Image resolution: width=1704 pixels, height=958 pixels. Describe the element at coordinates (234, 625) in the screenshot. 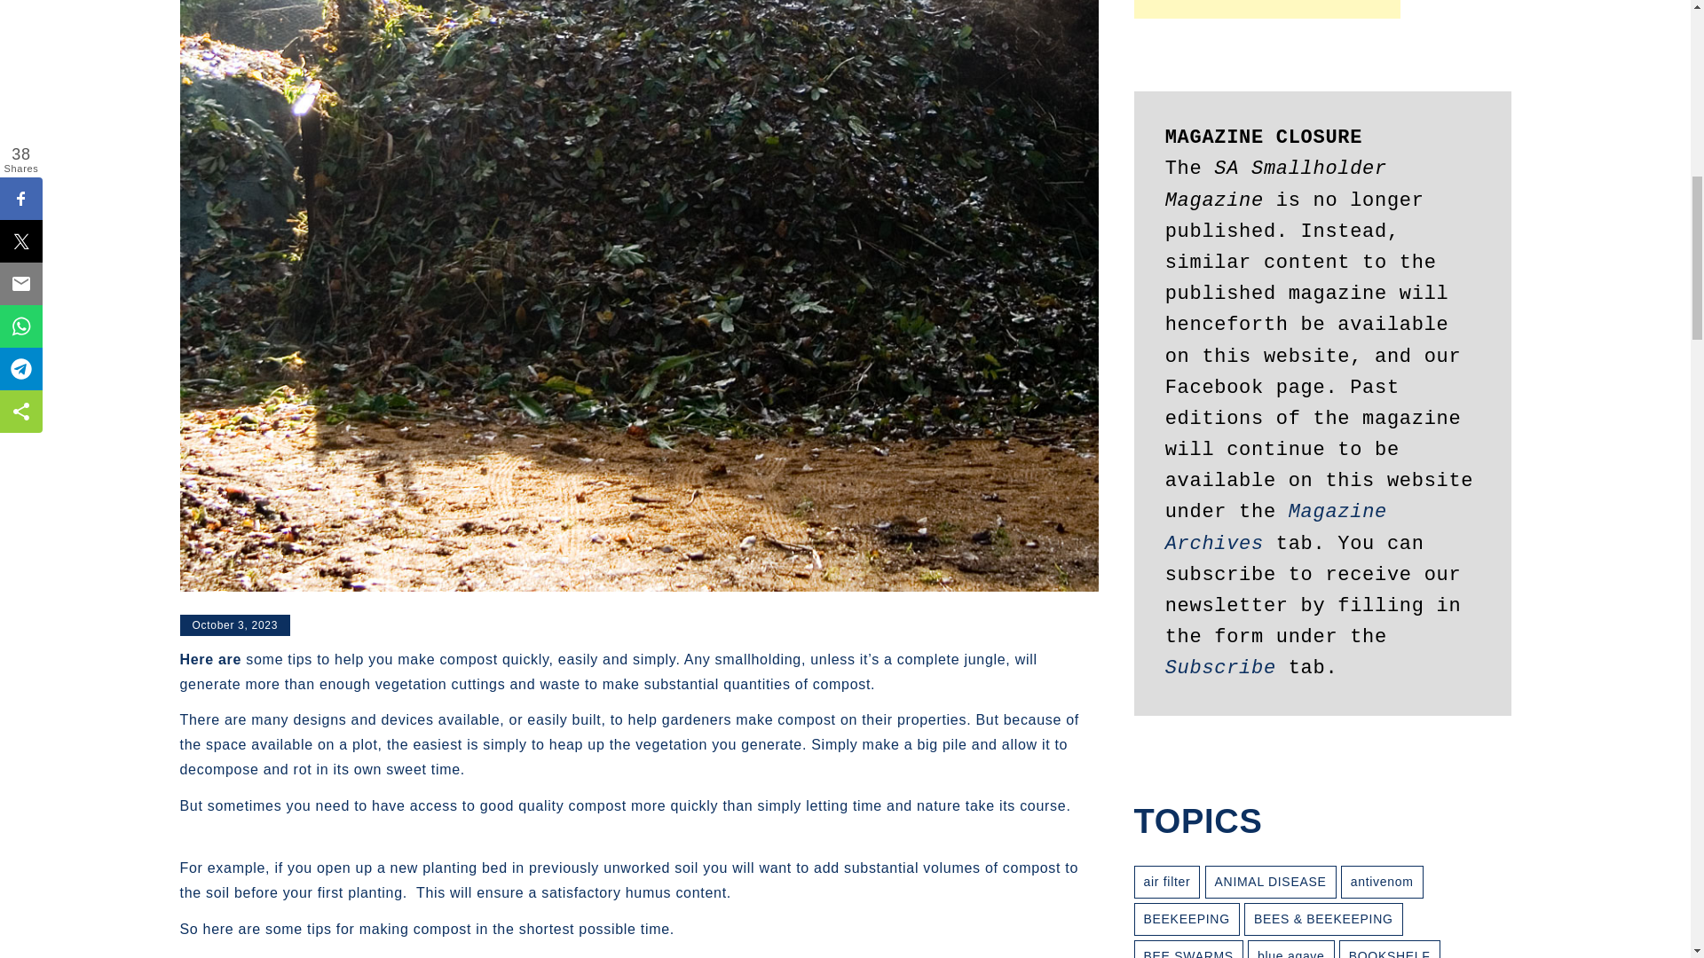

I see `October 3, 2023` at that location.